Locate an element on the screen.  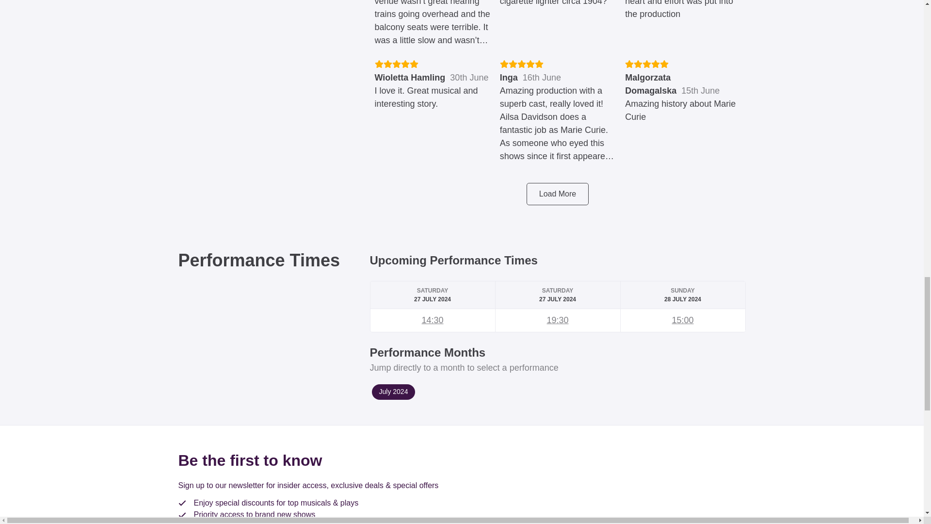
Load more is located at coordinates (558, 194).